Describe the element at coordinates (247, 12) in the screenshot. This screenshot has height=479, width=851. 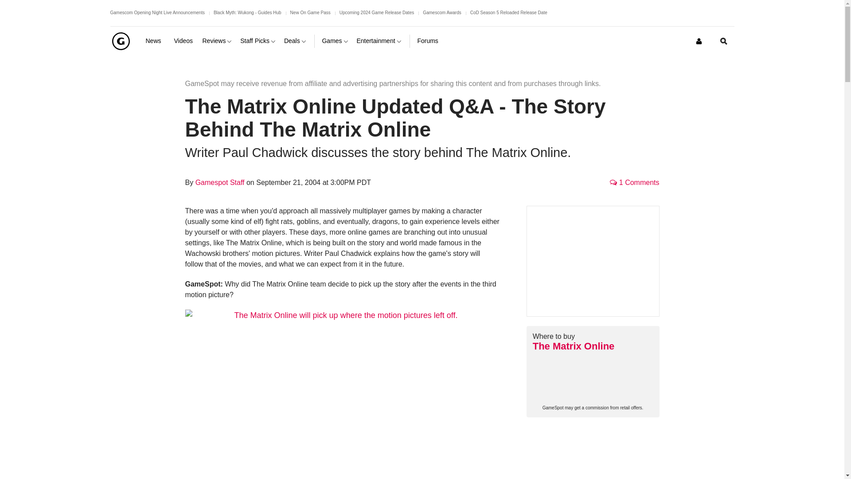
I see `Black Myth: Wukong - Guides Hub` at that location.